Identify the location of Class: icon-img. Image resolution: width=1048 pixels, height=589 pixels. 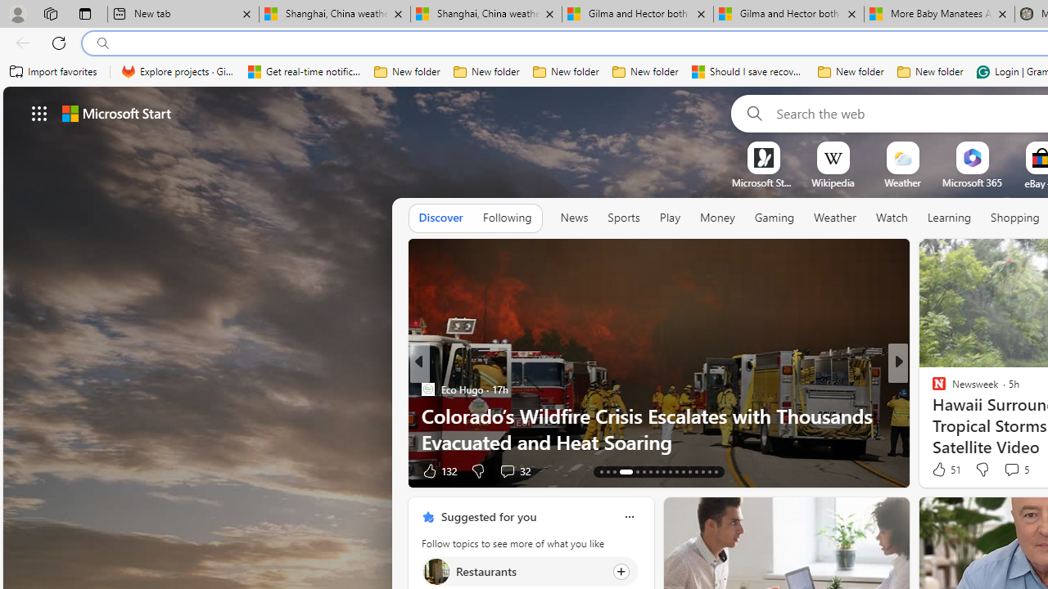
(629, 517).